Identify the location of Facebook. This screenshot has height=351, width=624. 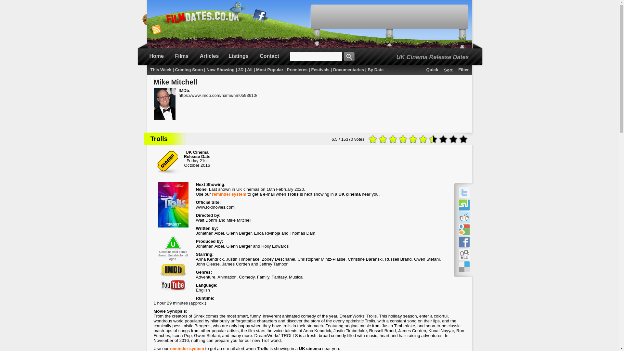
(260, 17).